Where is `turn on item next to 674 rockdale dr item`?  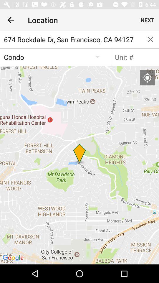 turn on item next to 674 rockdale dr item is located at coordinates (150, 40).